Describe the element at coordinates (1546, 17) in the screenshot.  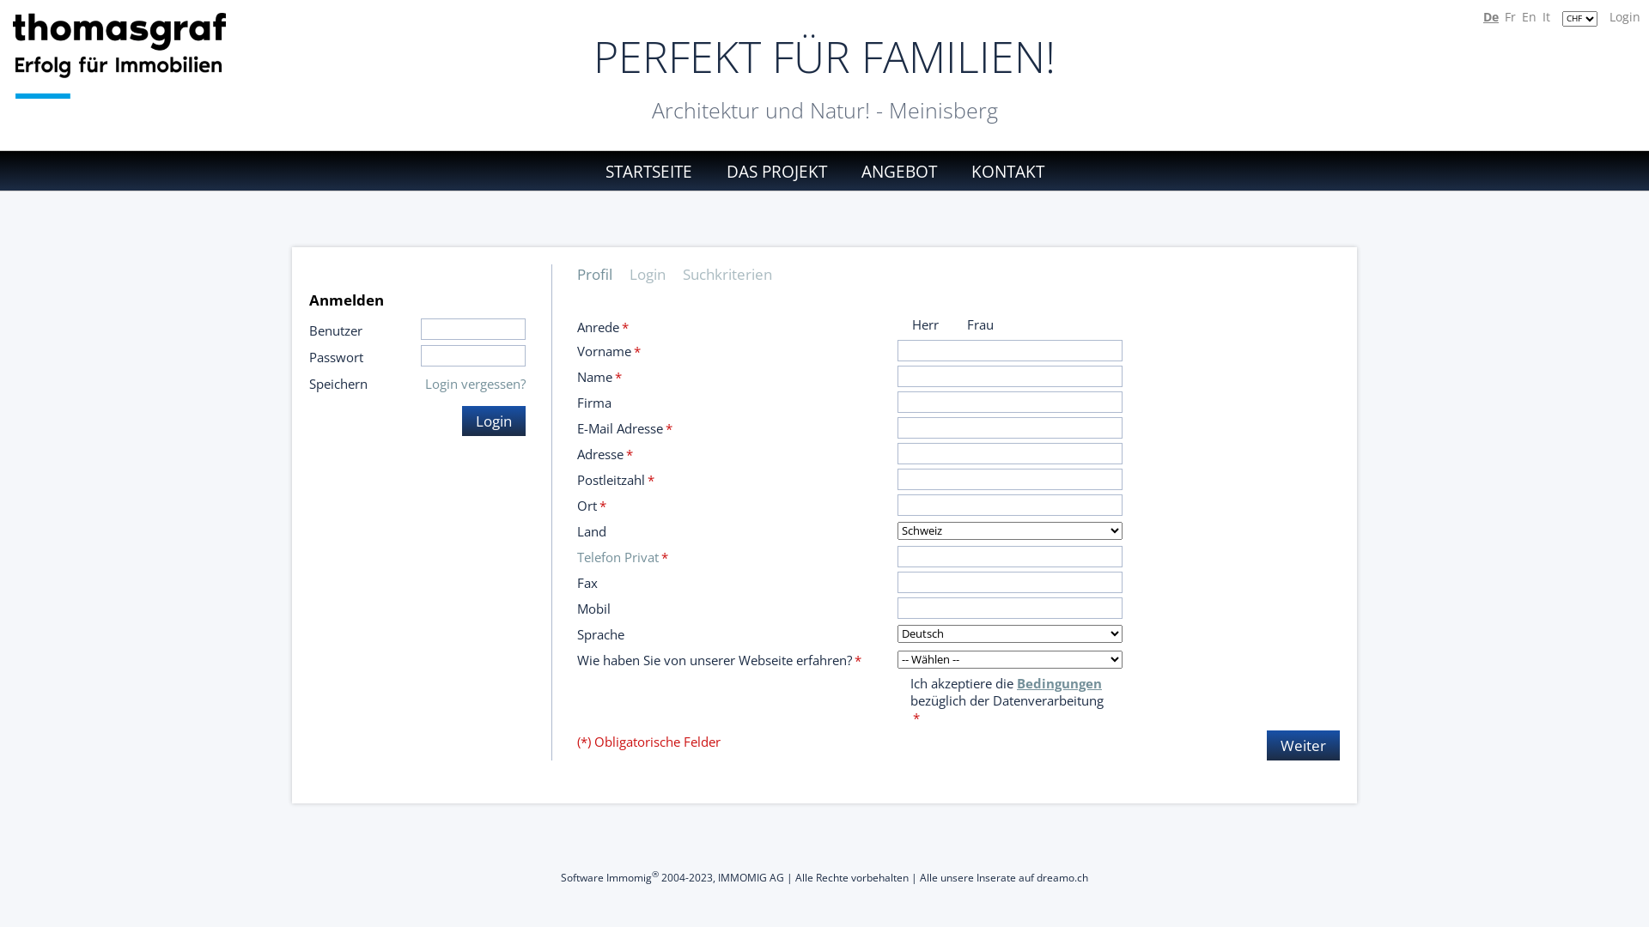
I see `It` at that location.